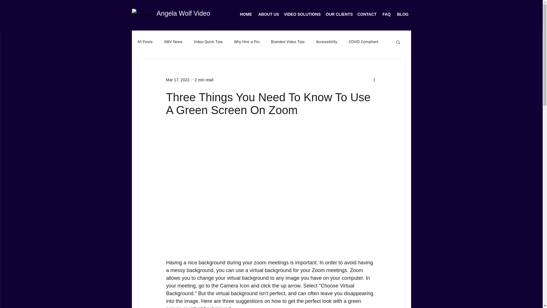  Describe the element at coordinates (204, 80) in the screenshot. I see `2 min read` at that location.